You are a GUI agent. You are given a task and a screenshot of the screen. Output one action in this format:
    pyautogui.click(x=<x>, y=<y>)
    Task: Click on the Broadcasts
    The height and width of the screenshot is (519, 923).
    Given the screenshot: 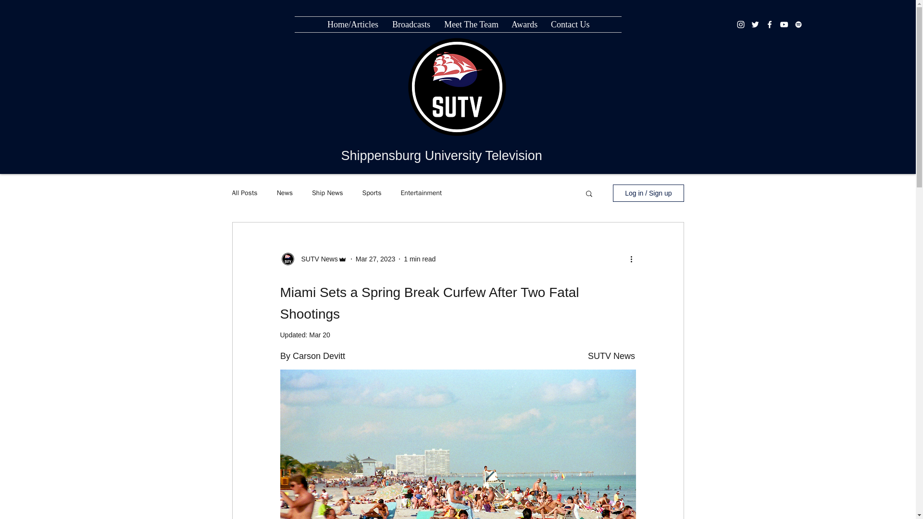 What is the action you would take?
    pyautogui.click(x=411, y=24)
    